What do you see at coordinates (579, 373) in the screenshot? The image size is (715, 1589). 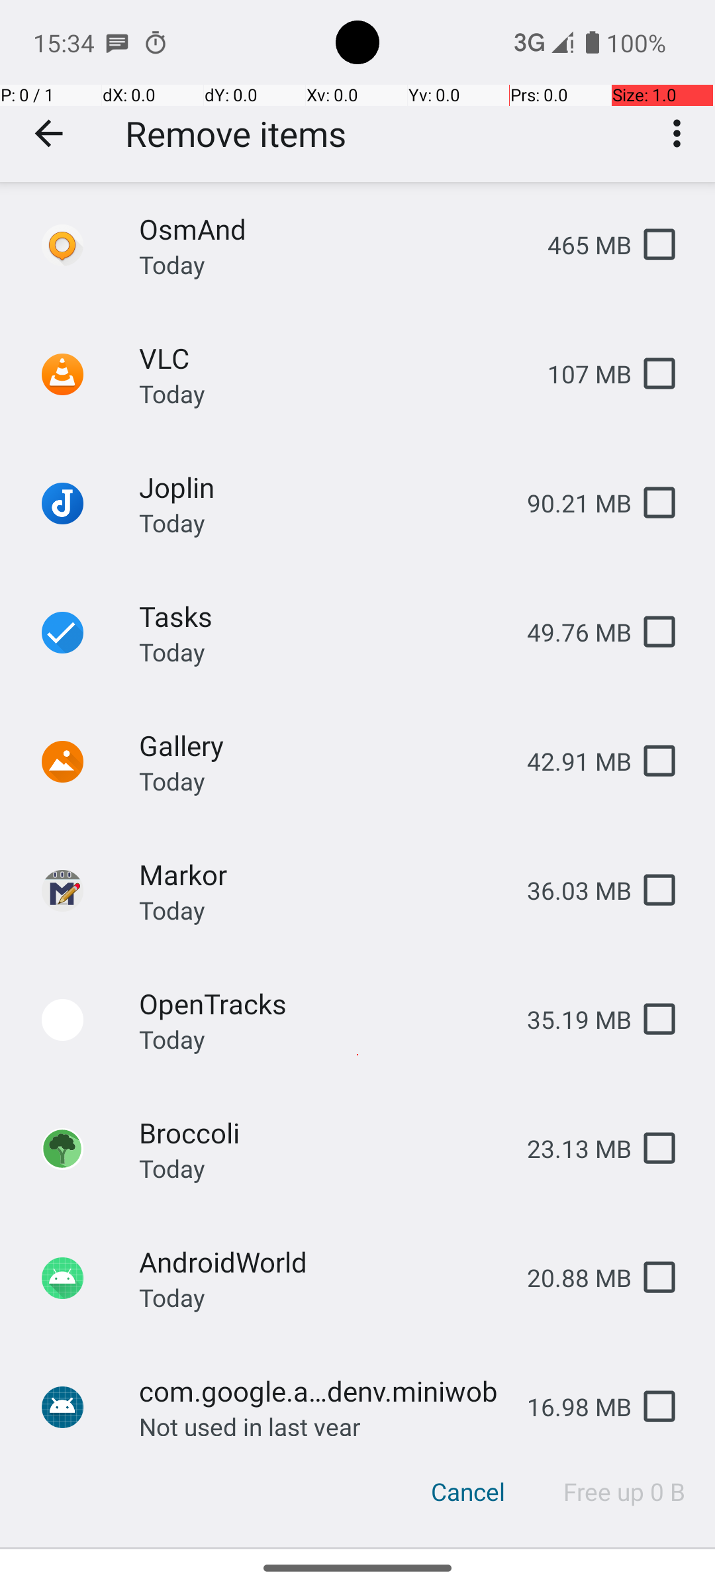 I see `107 MB` at bounding box center [579, 373].